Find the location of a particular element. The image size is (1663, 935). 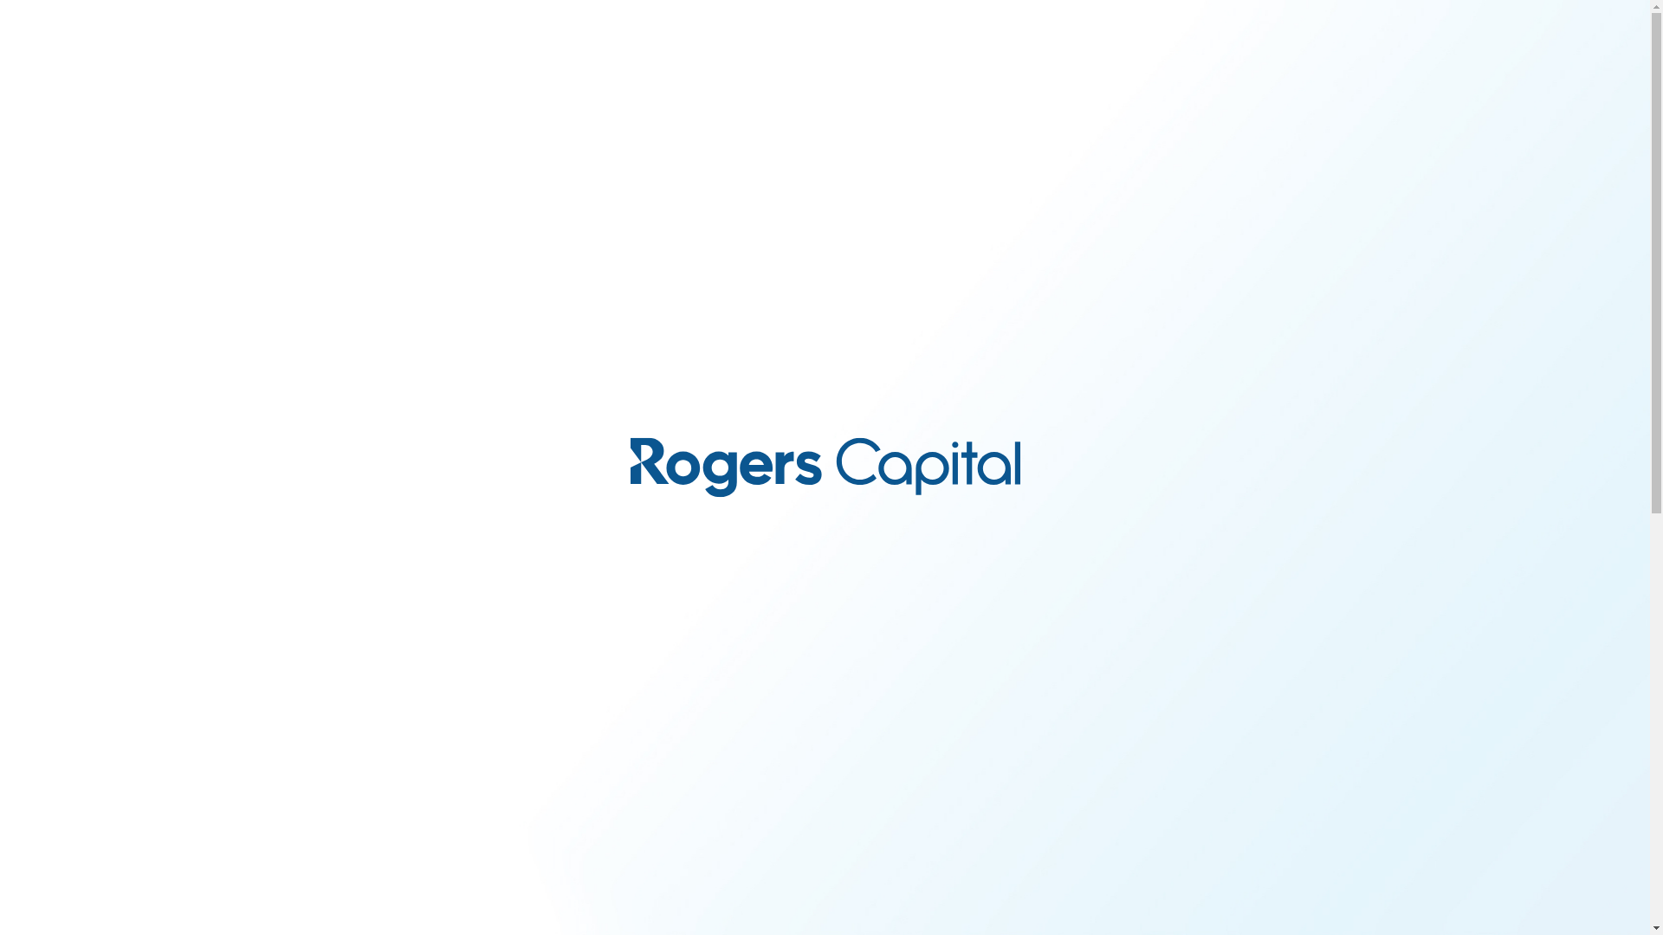

ABOUT US is located at coordinates (696, 66).